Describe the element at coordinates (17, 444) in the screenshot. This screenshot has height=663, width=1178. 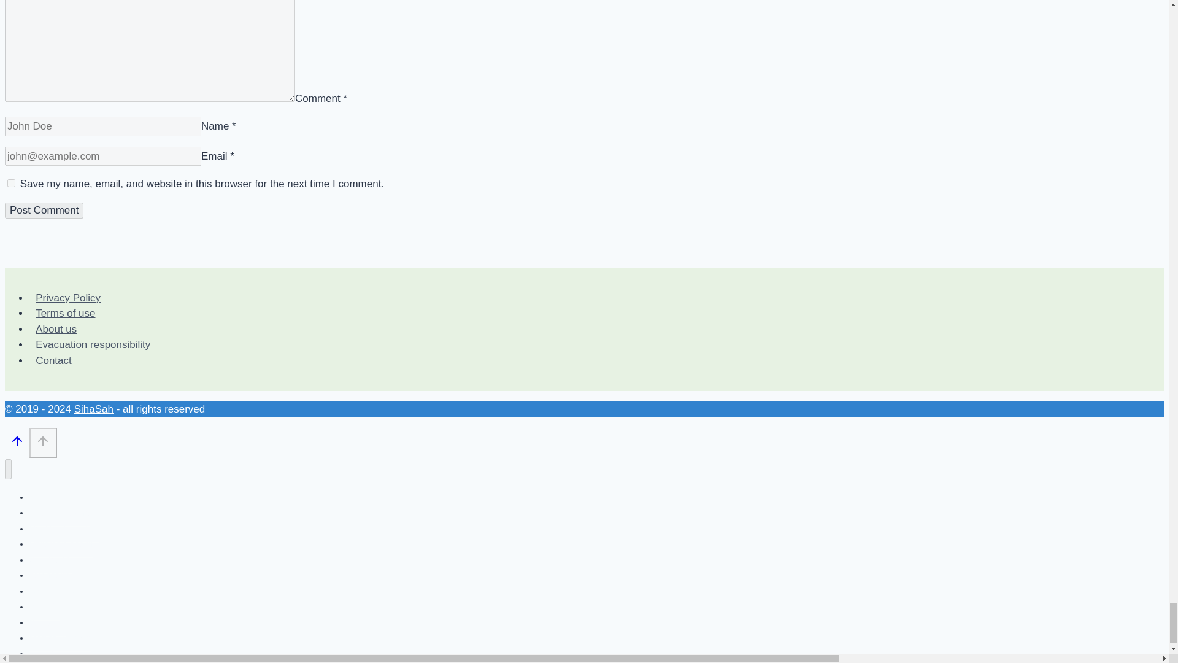
I see `Scroll to top` at that location.